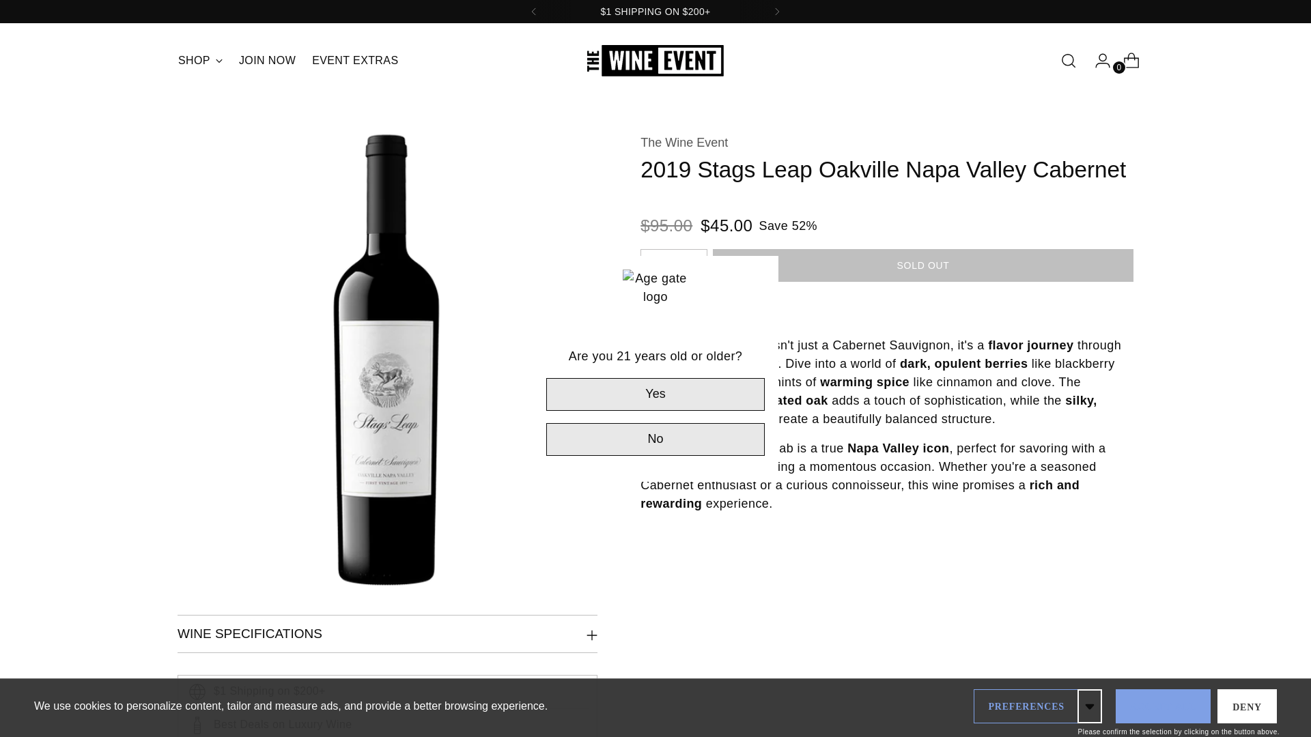 The image size is (1311, 737). Describe the element at coordinates (776, 11) in the screenshot. I see `JOIN NOW` at that location.